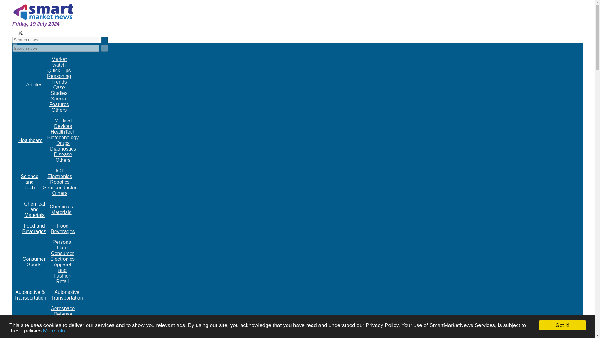 Image resolution: width=600 pixels, height=338 pixels. Describe the element at coordinates (59, 101) in the screenshot. I see `Special Features` at that location.